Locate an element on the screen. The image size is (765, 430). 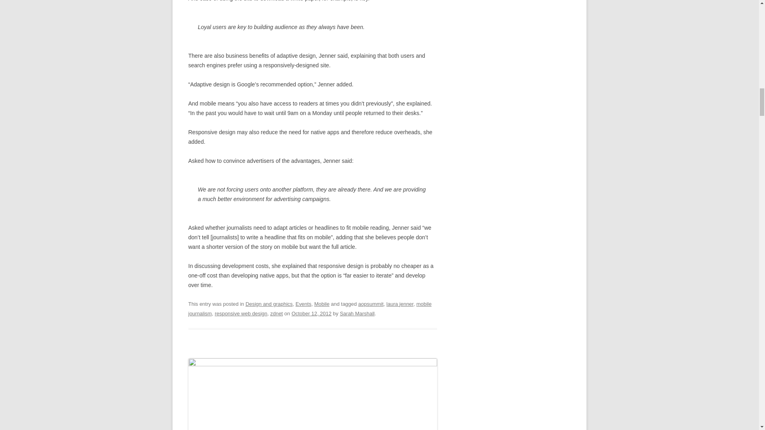
Events is located at coordinates (303, 304).